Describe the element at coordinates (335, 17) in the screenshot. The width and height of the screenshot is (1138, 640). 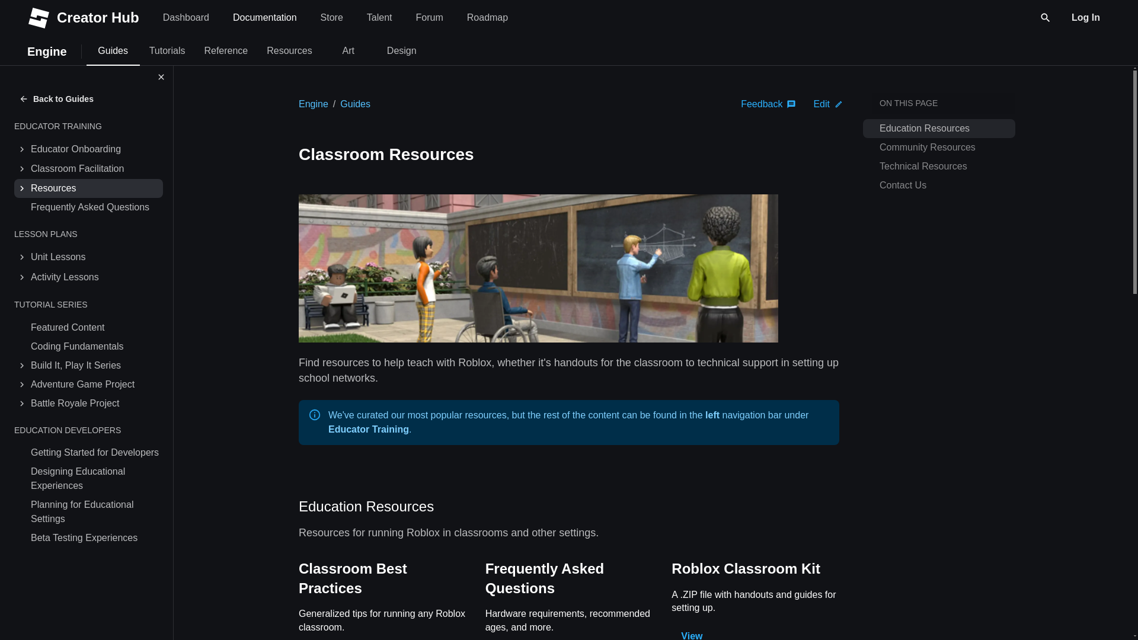
I see `Documentation` at that location.